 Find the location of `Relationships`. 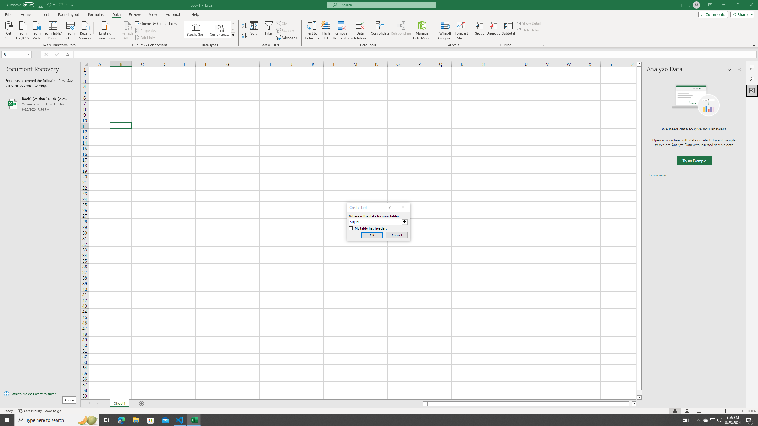

Relationships is located at coordinates (401, 30).